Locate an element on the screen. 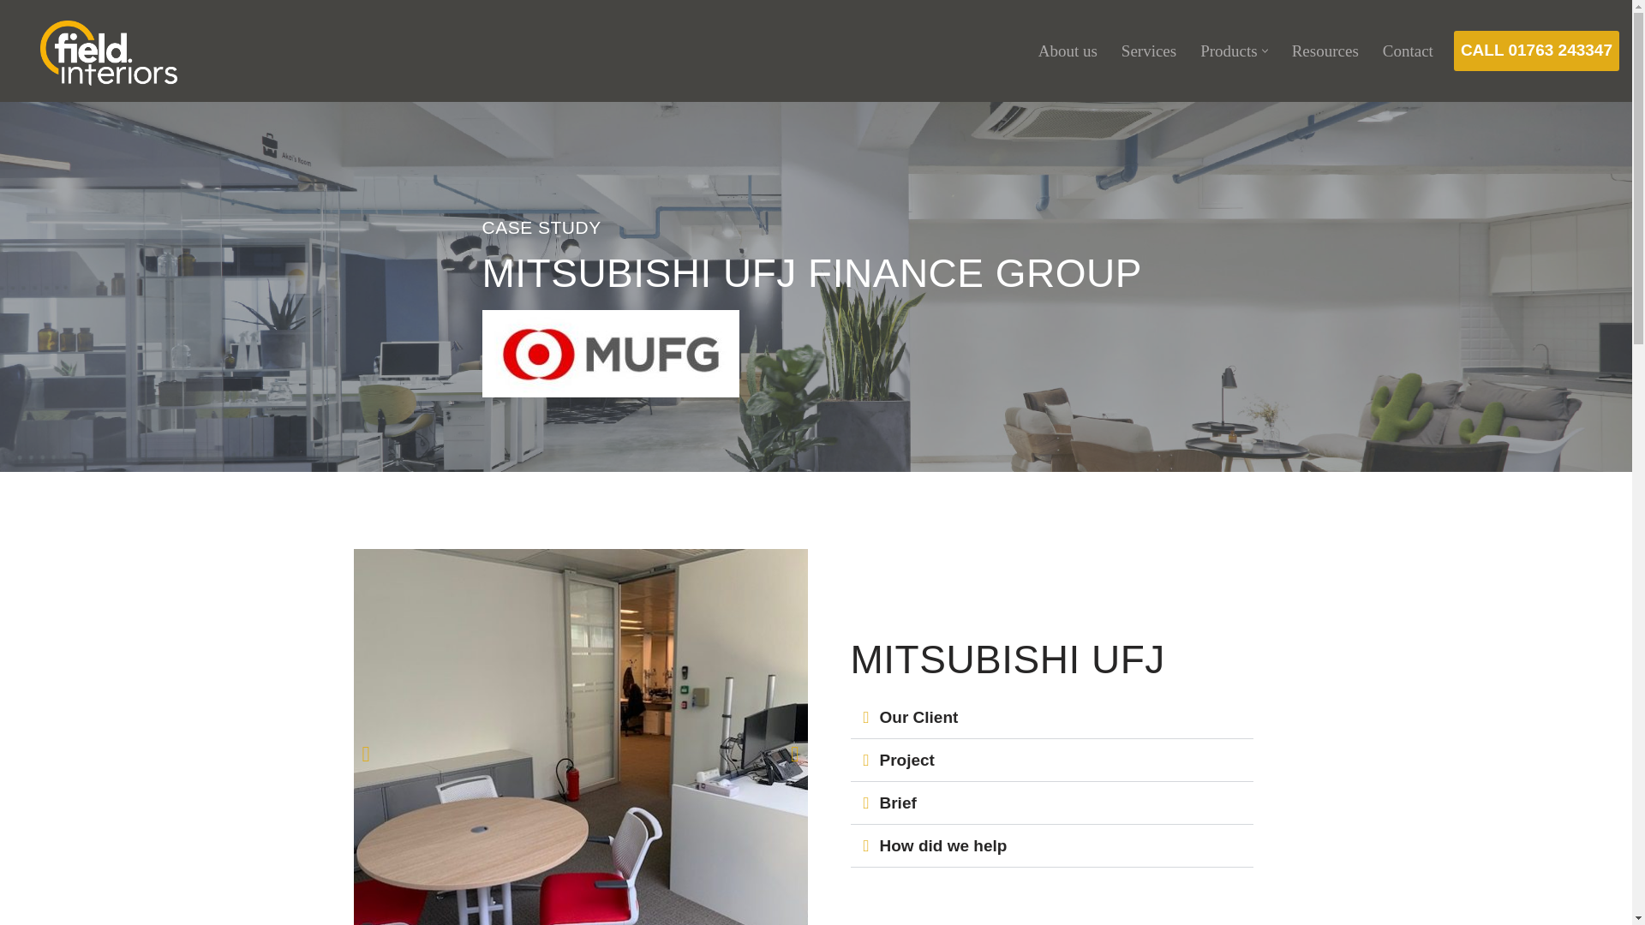  About us is located at coordinates (1068, 51).